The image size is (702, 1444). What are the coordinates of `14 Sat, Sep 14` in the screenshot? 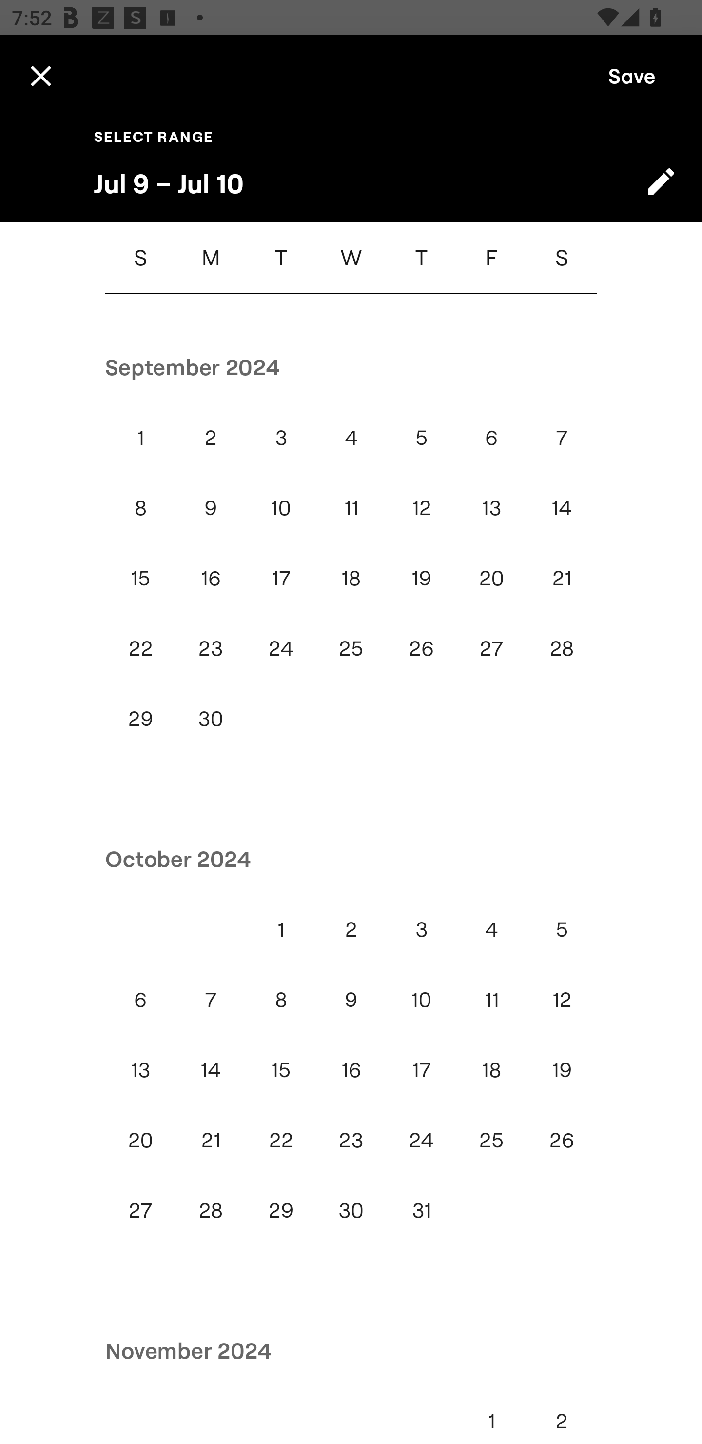 It's located at (562, 507).